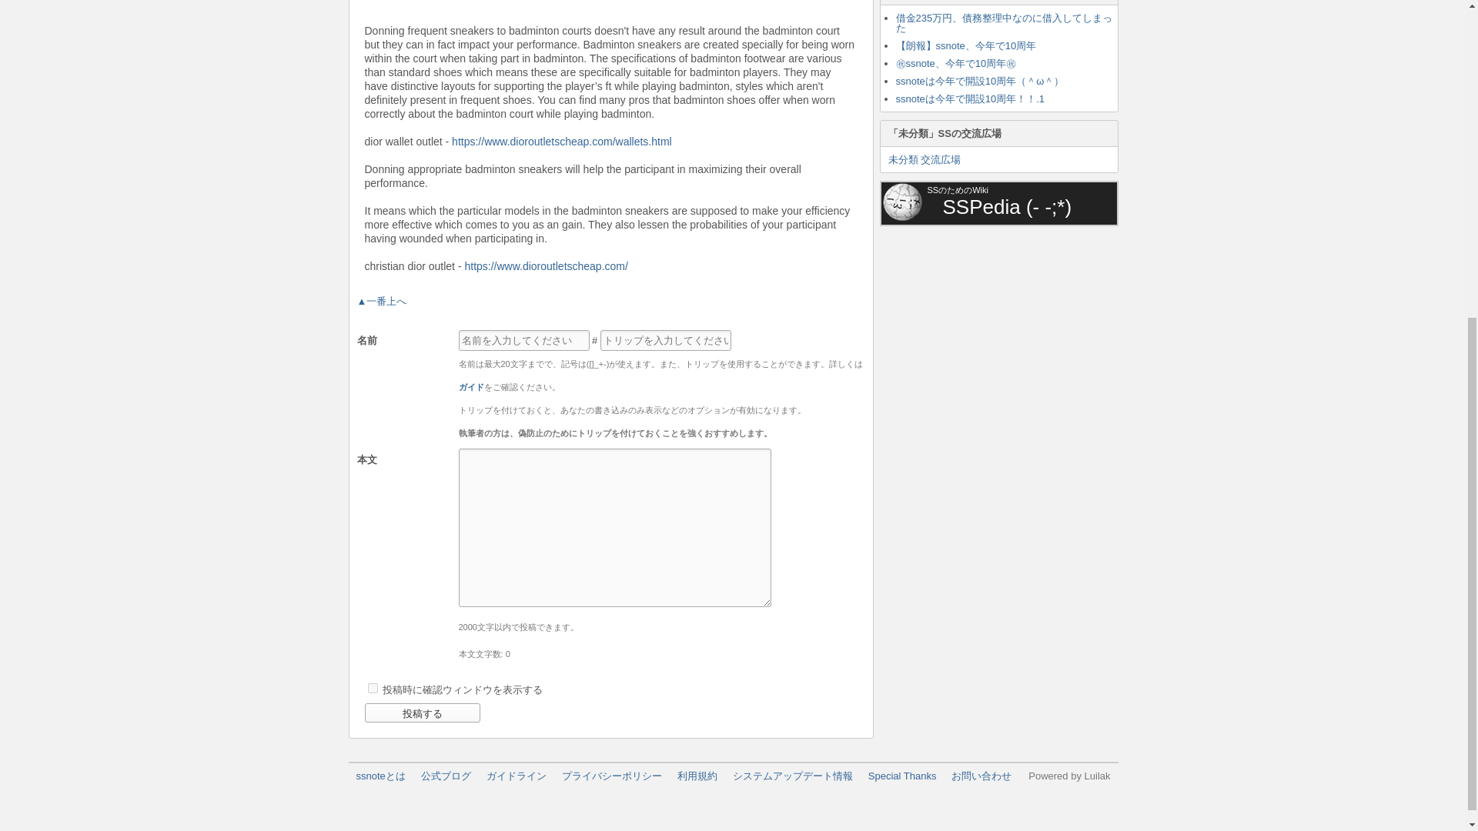  I want to click on Advertisement, so click(995, 329).